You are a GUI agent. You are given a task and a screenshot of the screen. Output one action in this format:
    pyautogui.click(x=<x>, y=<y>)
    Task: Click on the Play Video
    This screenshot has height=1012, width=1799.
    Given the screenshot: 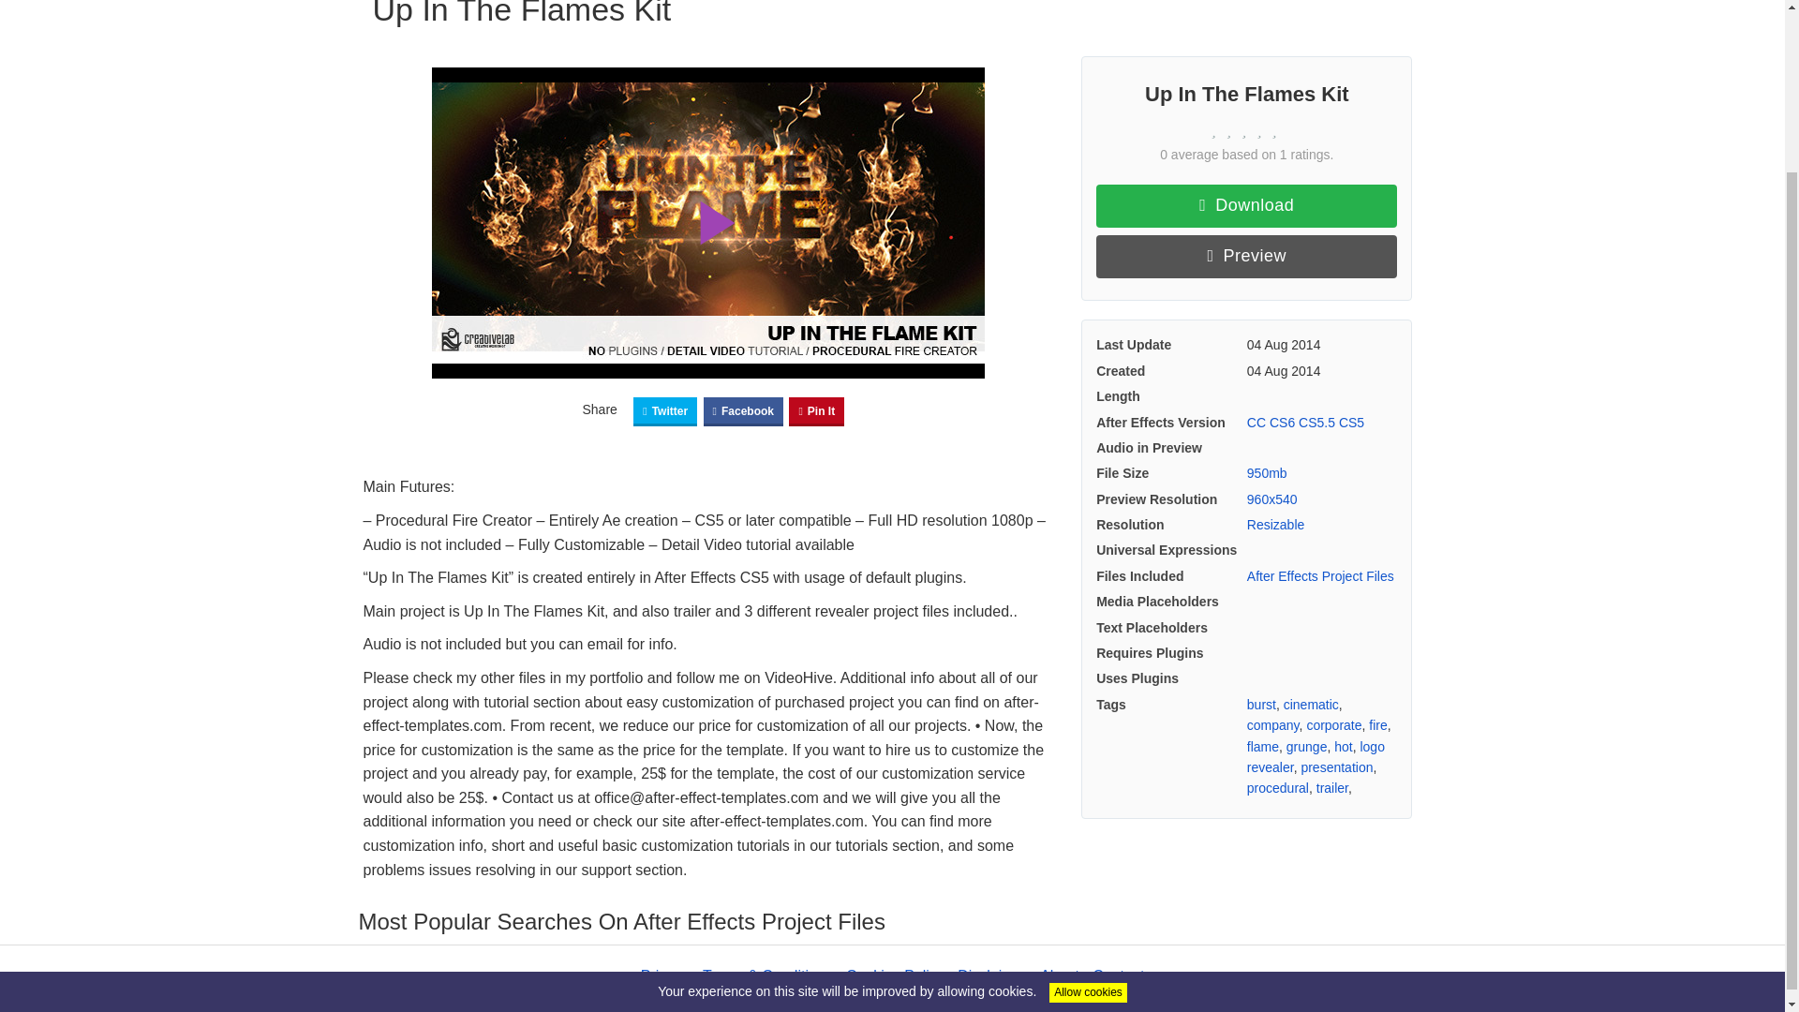 What is the action you would take?
    pyautogui.click(x=708, y=223)
    